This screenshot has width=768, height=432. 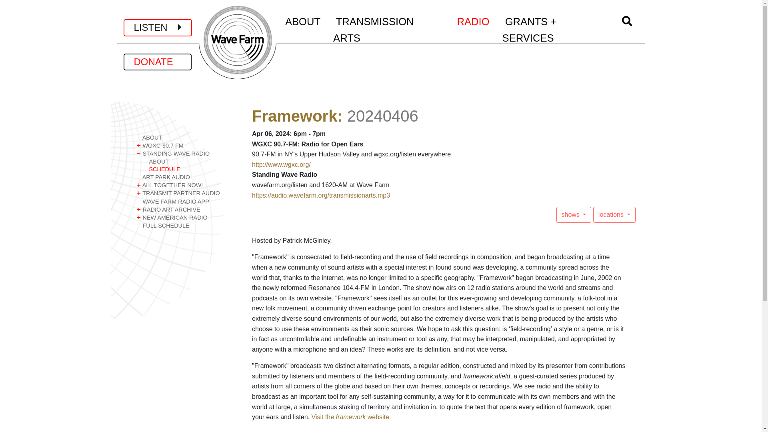 What do you see at coordinates (188, 138) in the screenshot?
I see `  ABOUT` at bounding box center [188, 138].